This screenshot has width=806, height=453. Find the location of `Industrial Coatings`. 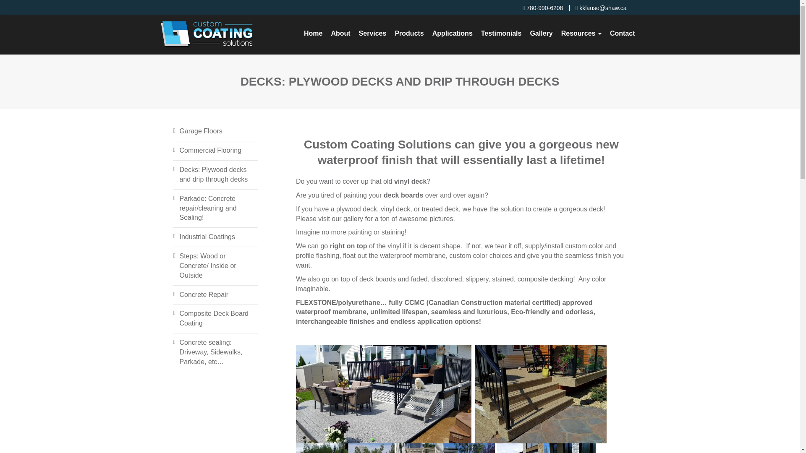

Industrial Coatings is located at coordinates (207, 237).